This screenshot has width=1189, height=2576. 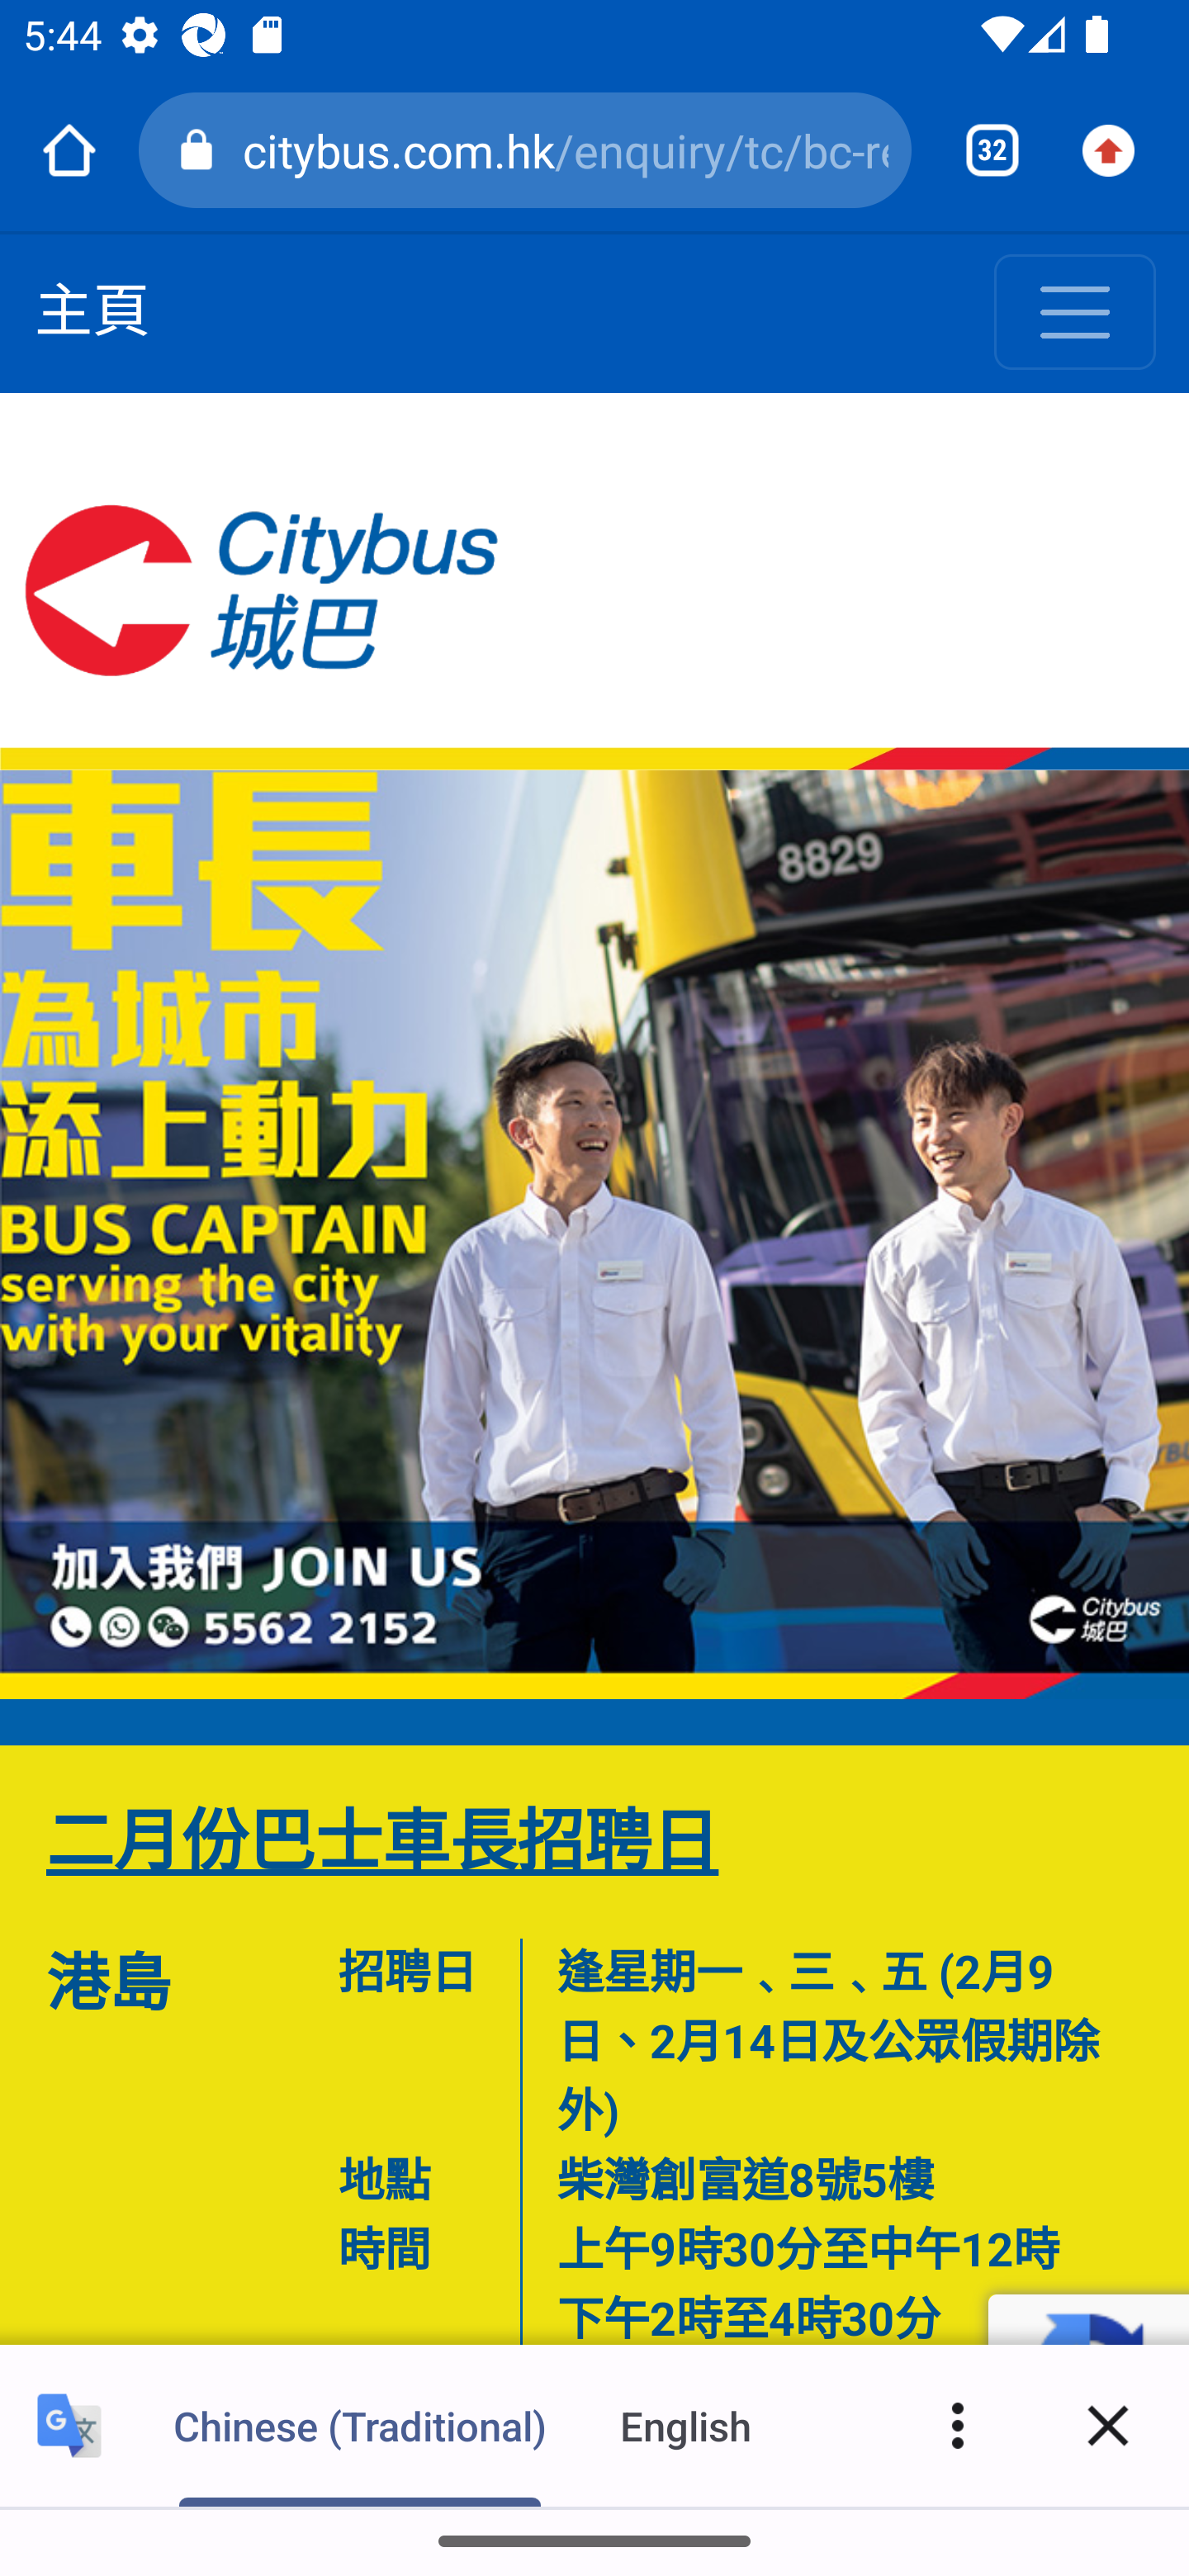 I want to click on Update available. More options, so click(x=1120, y=150).